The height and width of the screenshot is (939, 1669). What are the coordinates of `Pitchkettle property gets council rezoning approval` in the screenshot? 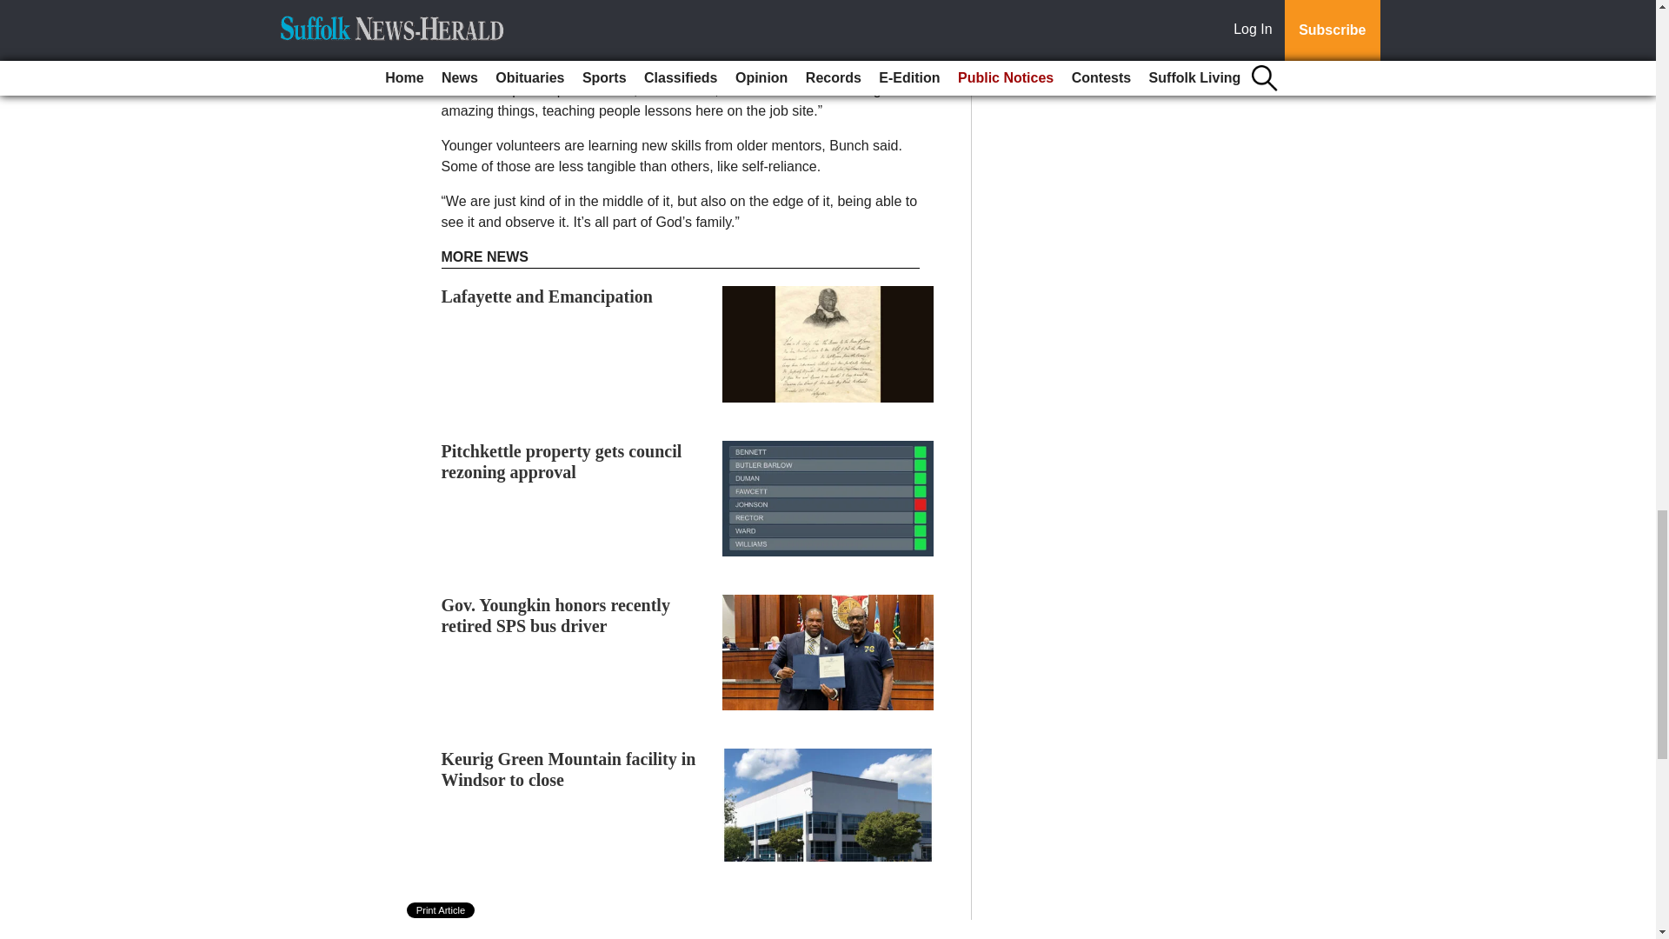 It's located at (562, 461).